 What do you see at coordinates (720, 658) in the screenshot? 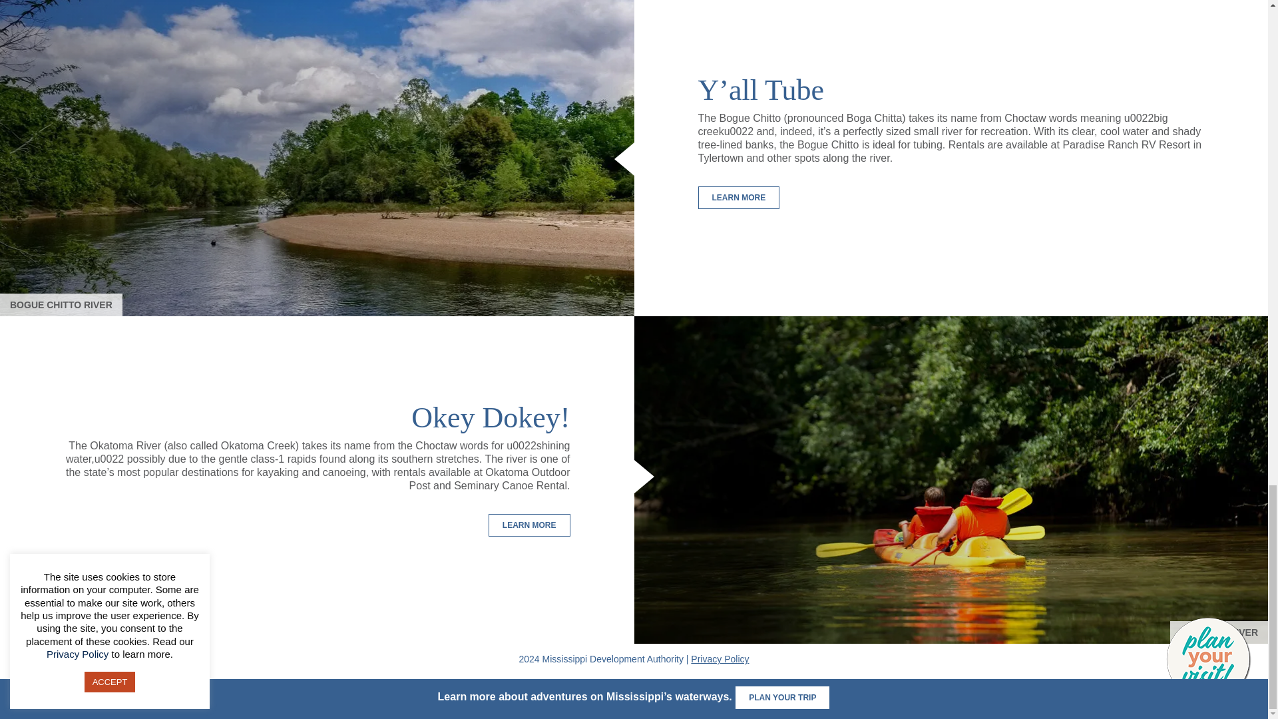
I see `Privacy Policy` at bounding box center [720, 658].